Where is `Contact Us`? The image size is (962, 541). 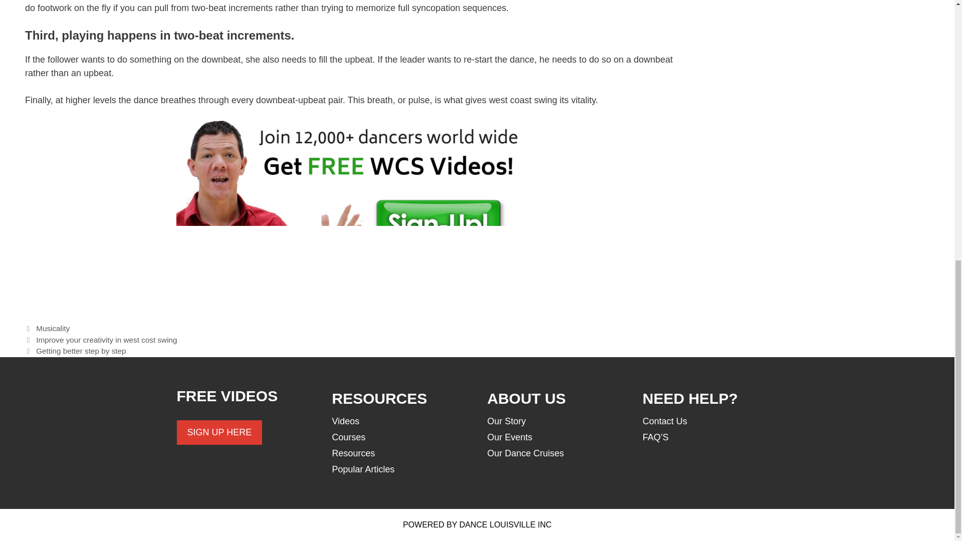
Contact Us is located at coordinates (664, 421).